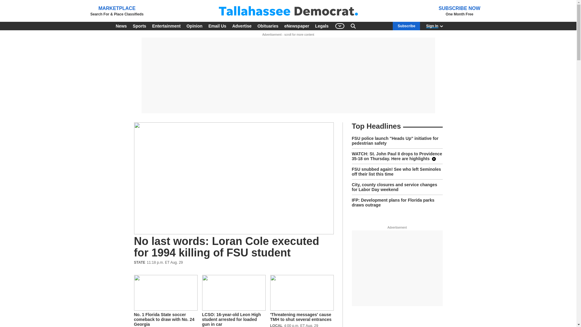 This screenshot has width=581, height=327. Describe the element at coordinates (353, 26) in the screenshot. I see `Search` at that location.